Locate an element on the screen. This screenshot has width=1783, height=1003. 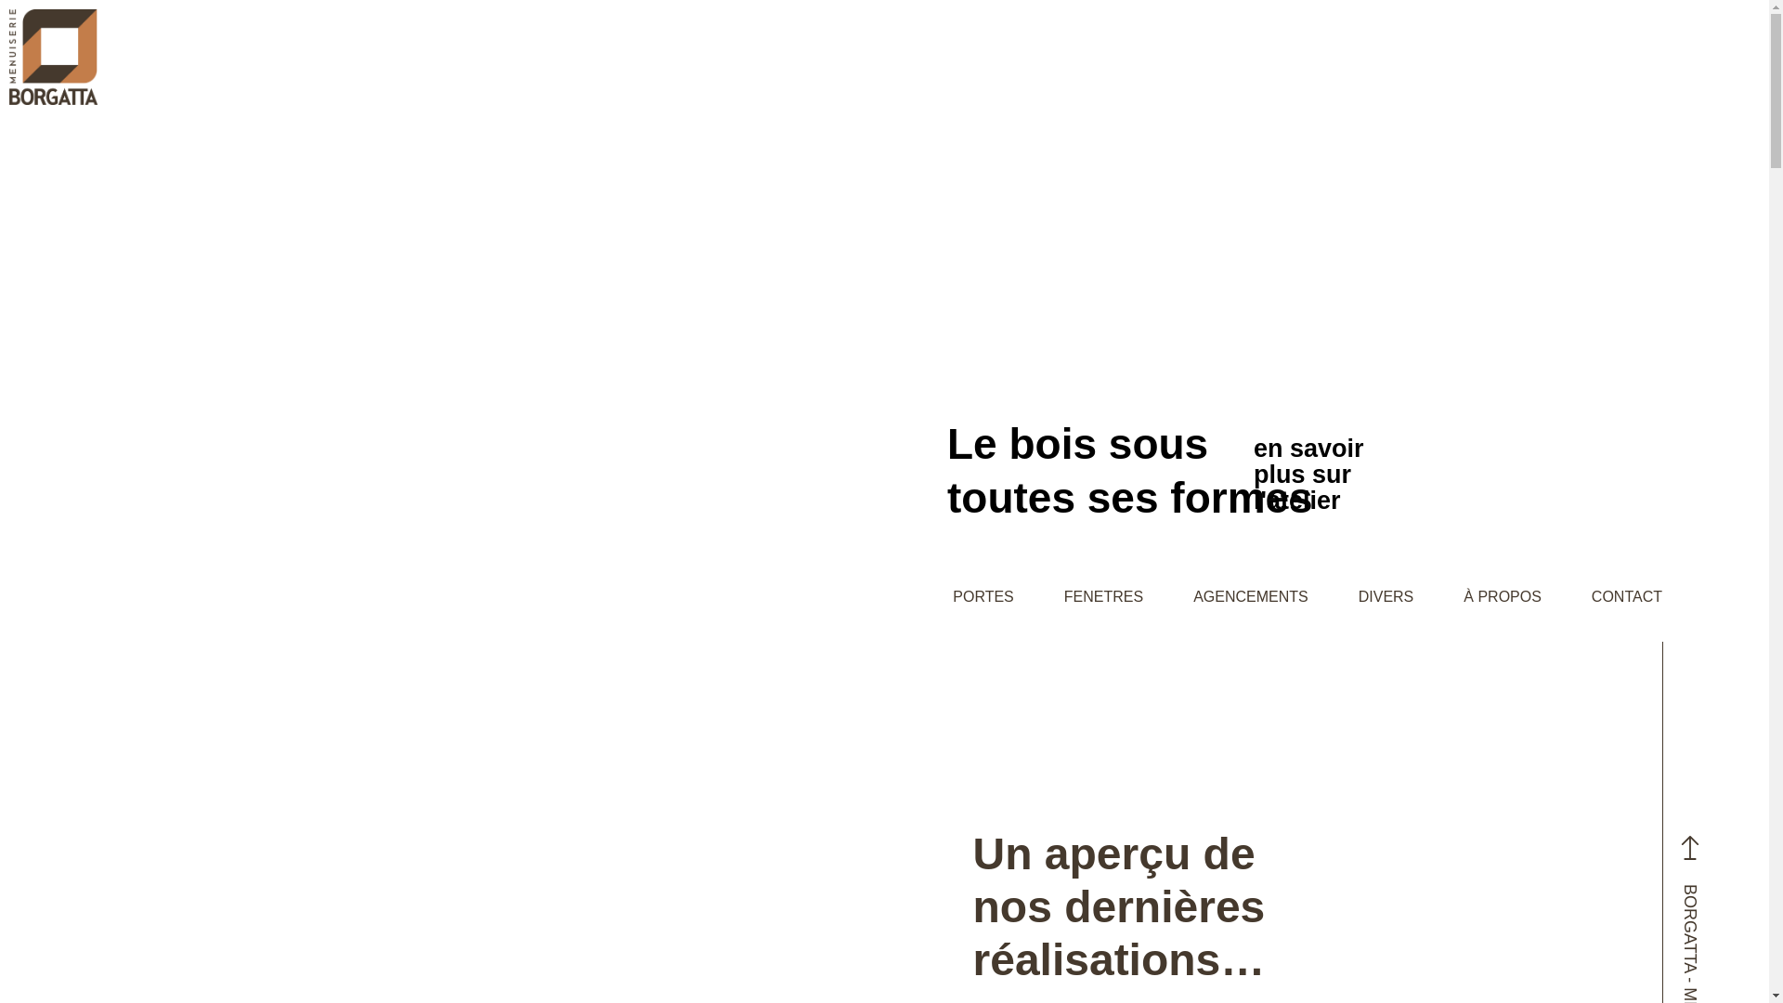
DIVERS is located at coordinates (1386, 596).